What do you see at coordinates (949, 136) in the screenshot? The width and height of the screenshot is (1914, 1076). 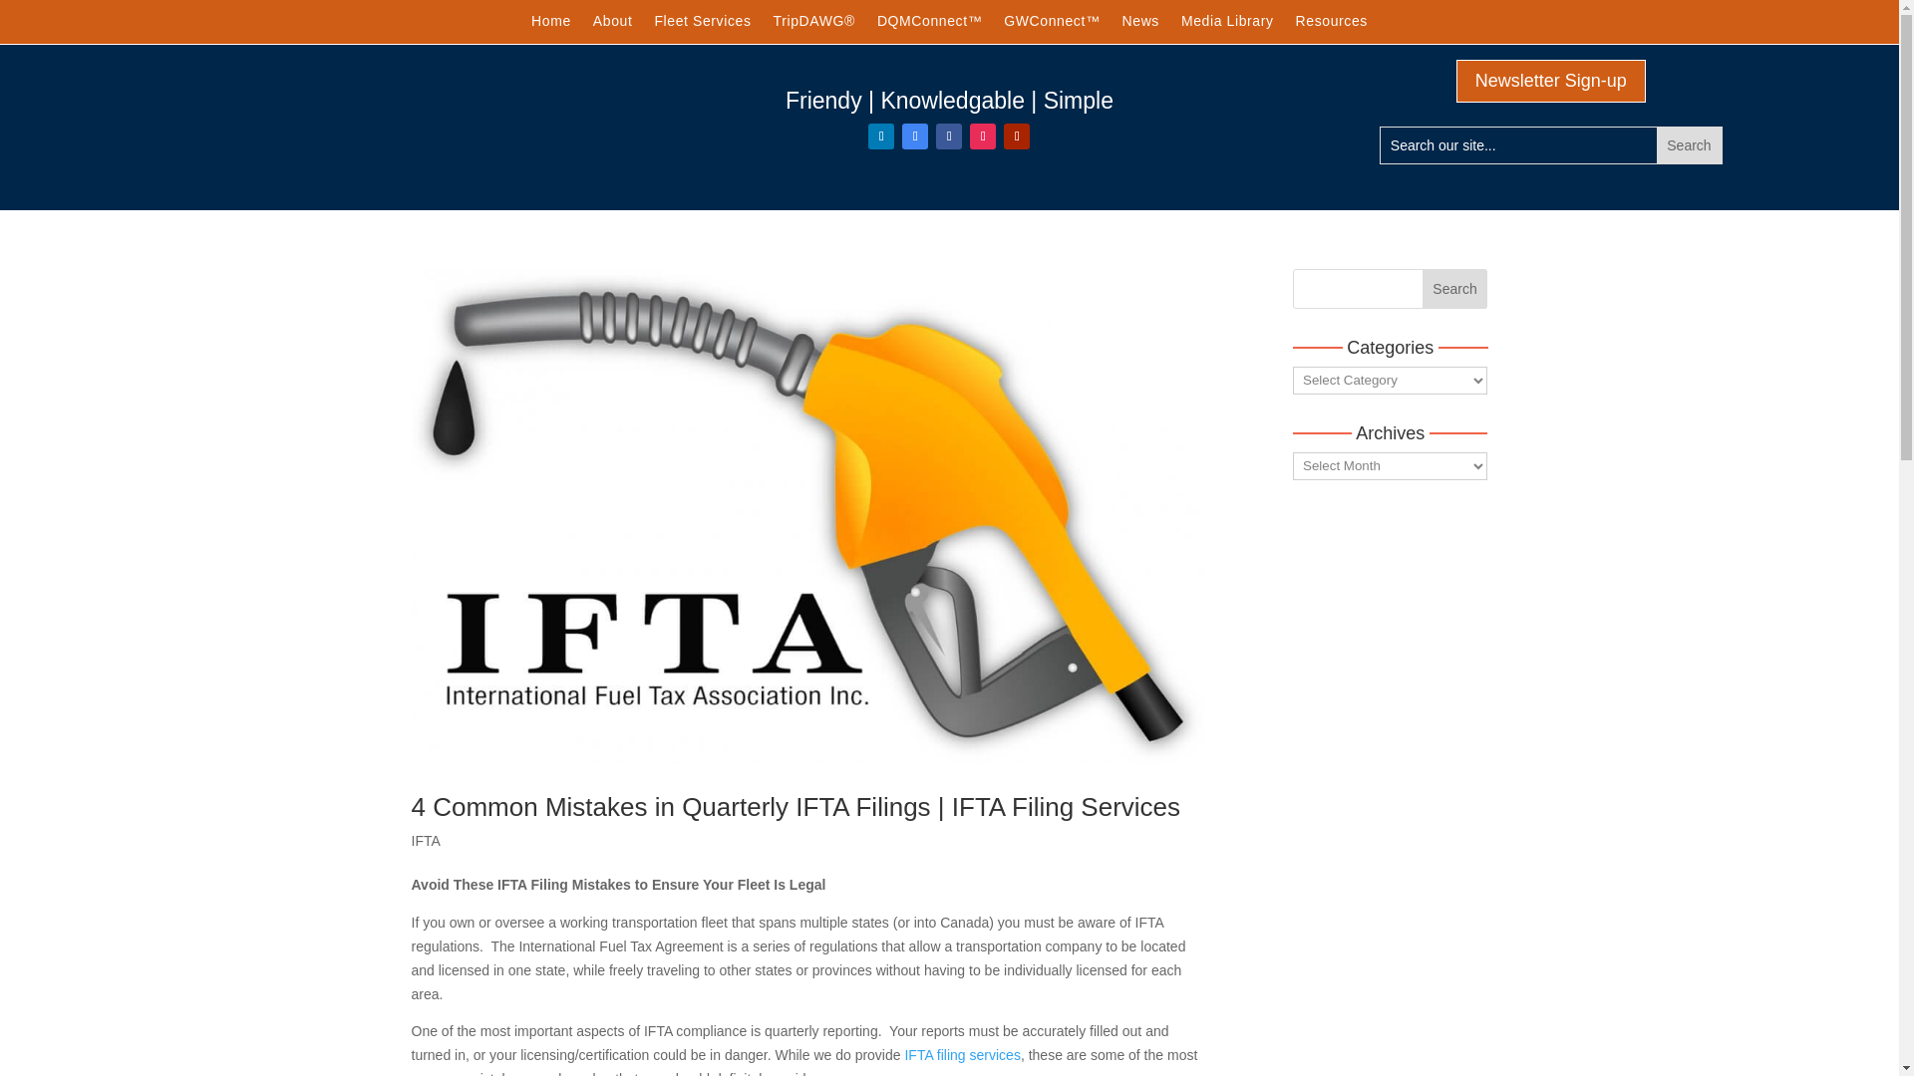 I see `Follow on Facebook` at bounding box center [949, 136].